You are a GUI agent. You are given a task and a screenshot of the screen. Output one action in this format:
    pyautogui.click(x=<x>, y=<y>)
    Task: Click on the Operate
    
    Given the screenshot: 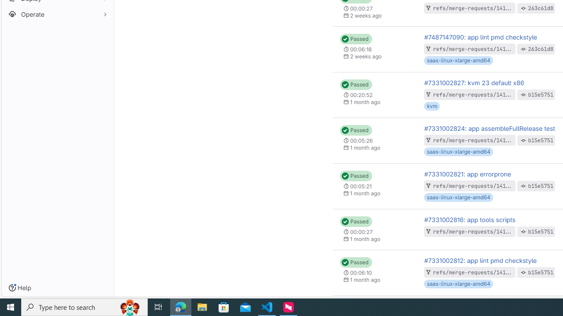 What is the action you would take?
    pyautogui.click(x=57, y=14)
    